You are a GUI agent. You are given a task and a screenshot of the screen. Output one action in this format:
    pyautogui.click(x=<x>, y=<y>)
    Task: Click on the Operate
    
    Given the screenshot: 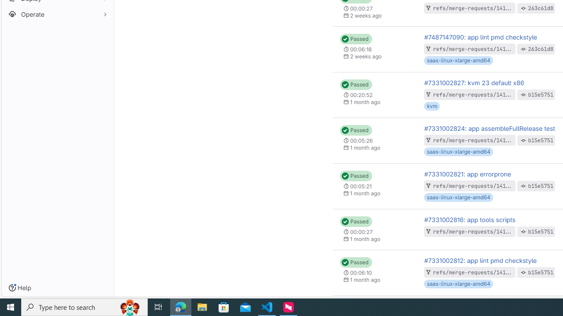 What is the action you would take?
    pyautogui.click(x=57, y=14)
    